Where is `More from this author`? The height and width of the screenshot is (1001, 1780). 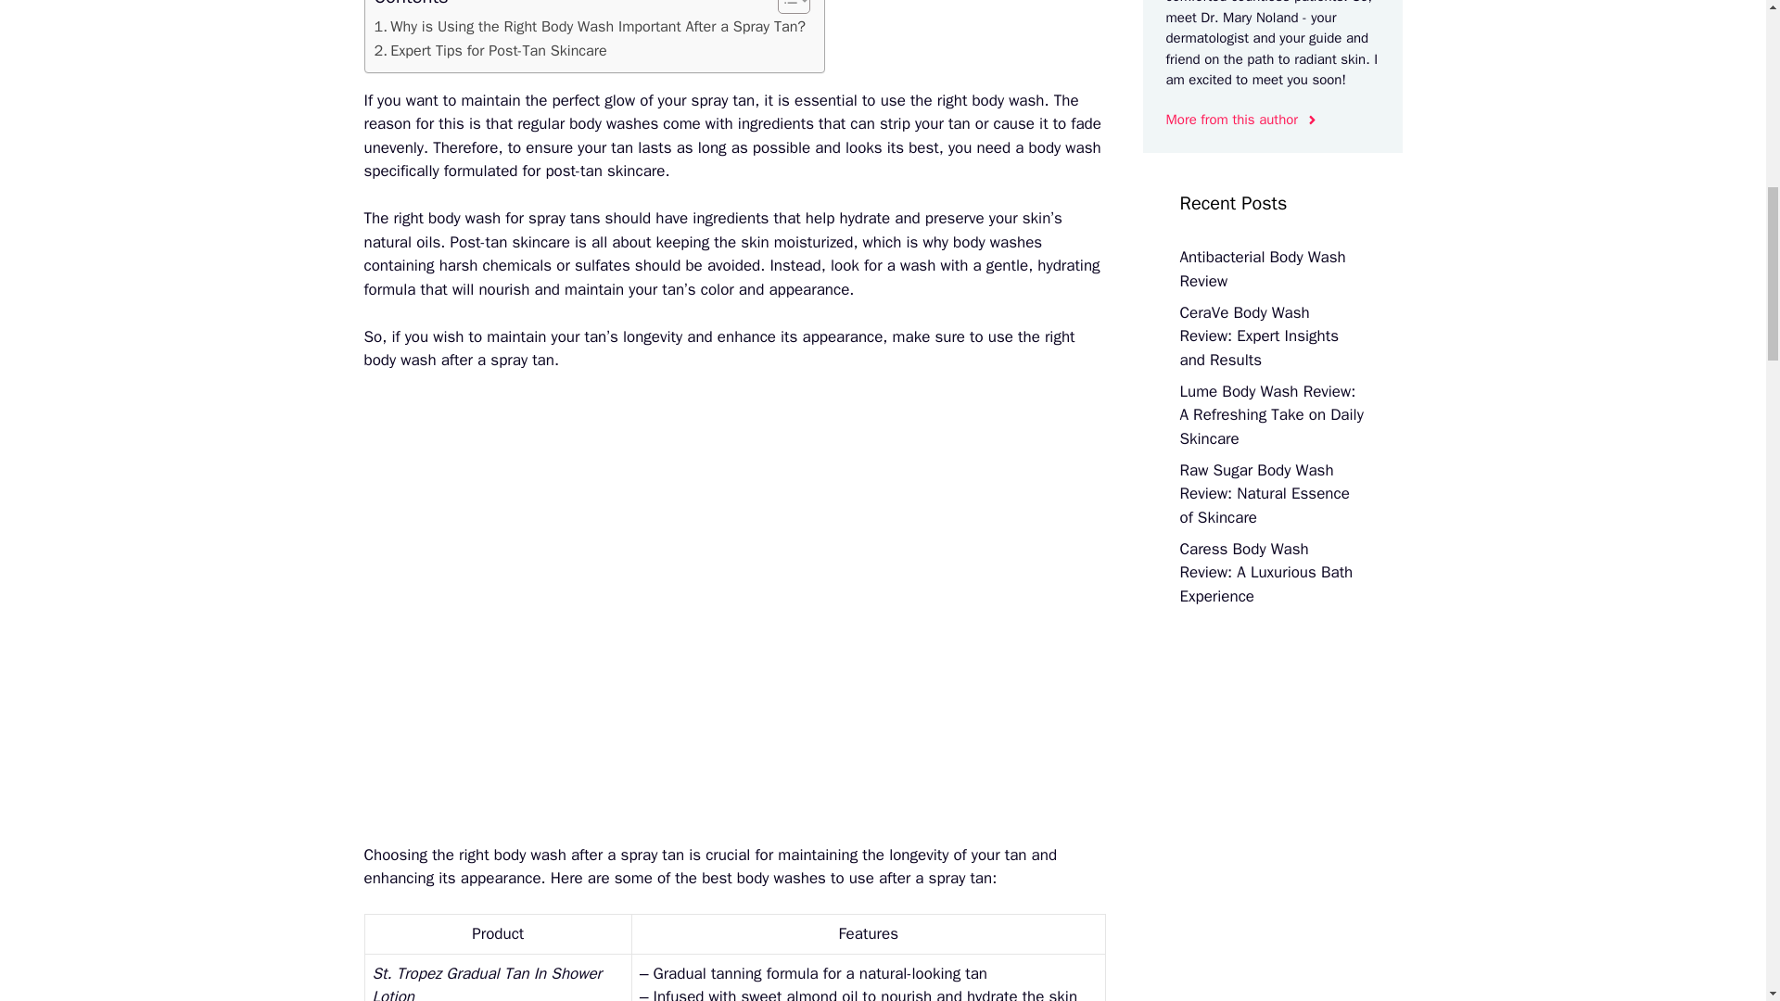 More from this author is located at coordinates (1242, 120).